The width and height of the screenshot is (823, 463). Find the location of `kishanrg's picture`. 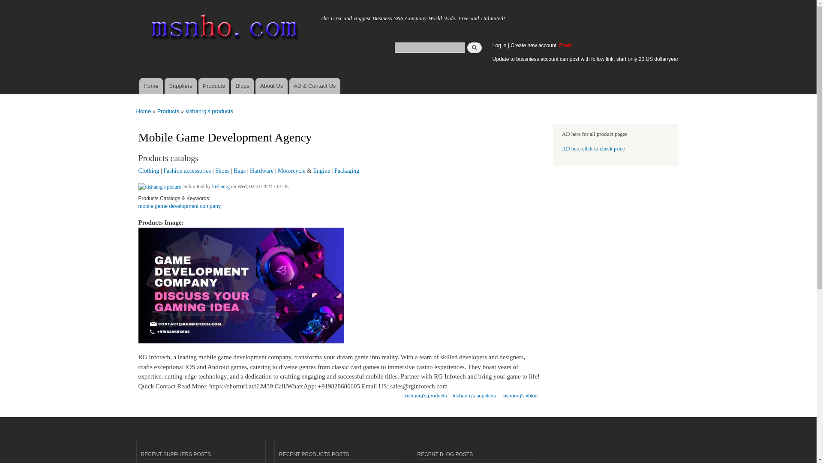

kishanrg's picture is located at coordinates (159, 187).